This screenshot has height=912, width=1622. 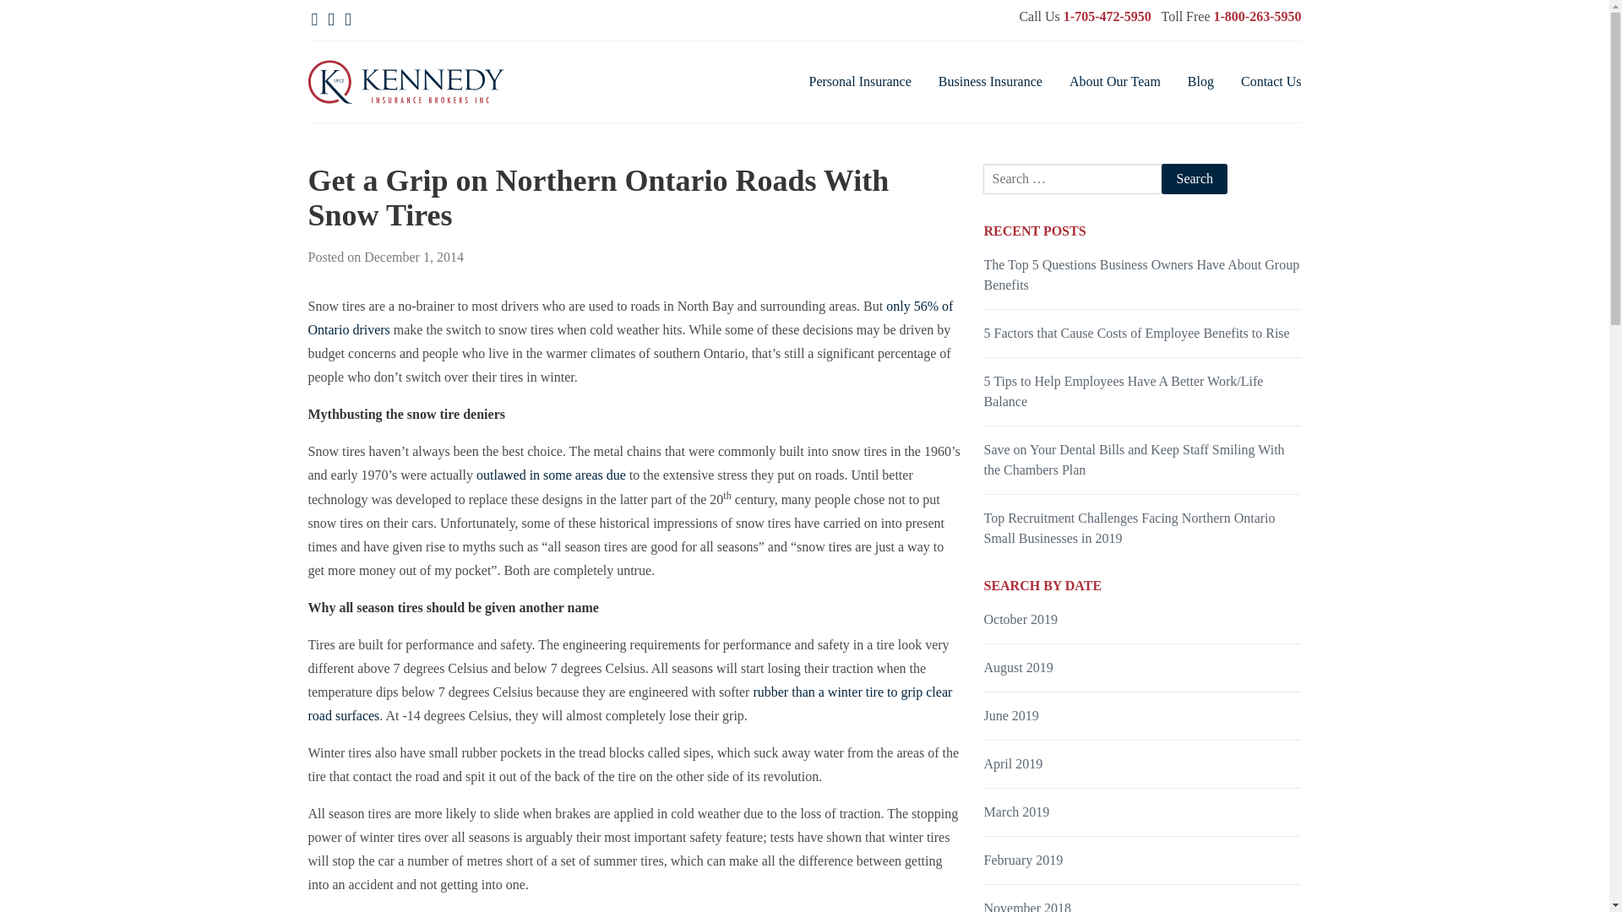 What do you see at coordinates (1200, 82) in the screenshot?
I see `Blog` at bounding box center [1200, 82].